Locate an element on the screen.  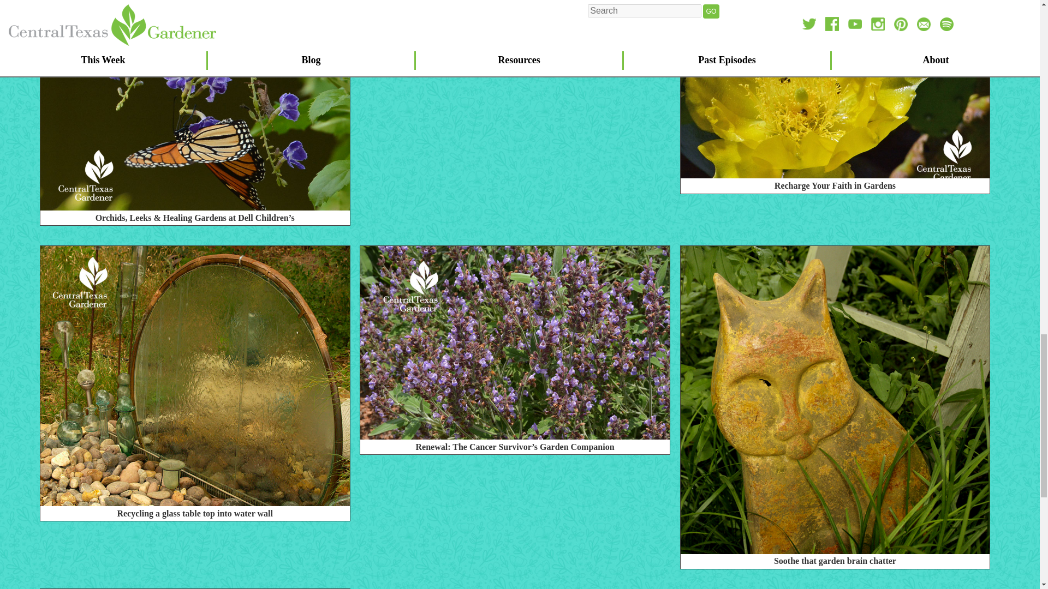
Soothe that garden brain chatter is located at coordinates (835, 563).